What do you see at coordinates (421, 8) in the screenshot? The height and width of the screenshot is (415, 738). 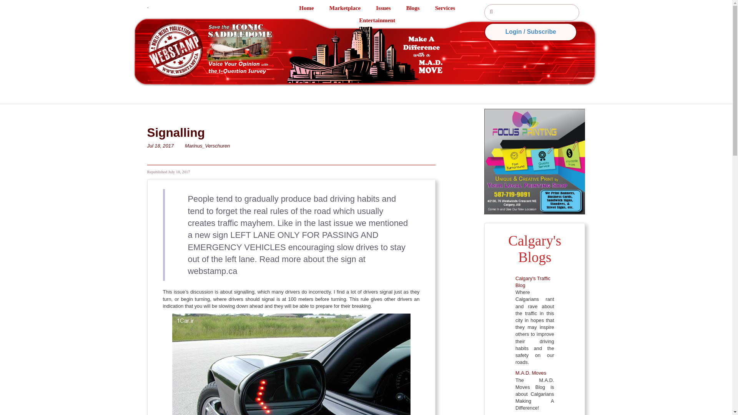 I see `Blogs` at bounding box center [421, 8].